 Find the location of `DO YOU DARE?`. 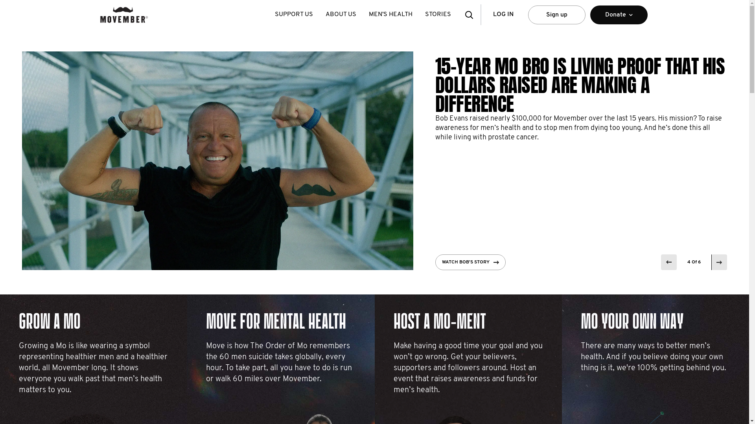

DO YOU DARE? is located at coordinates (463, 262).